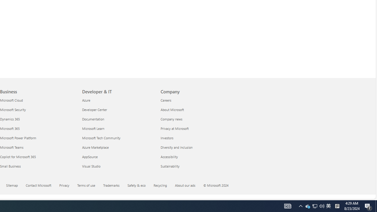 The image size is (377, 212). Describe the element at coordinates (86, 185) in the screenshot. I see `Terms of use` at that location.